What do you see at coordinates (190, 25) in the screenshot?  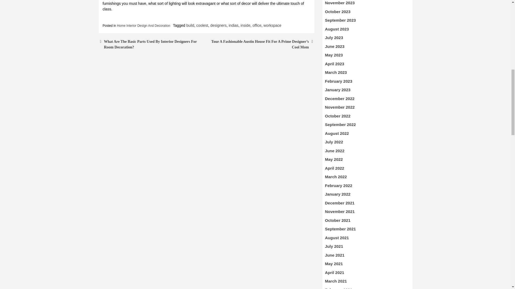 I see `build` at bounding box center [190, 25].